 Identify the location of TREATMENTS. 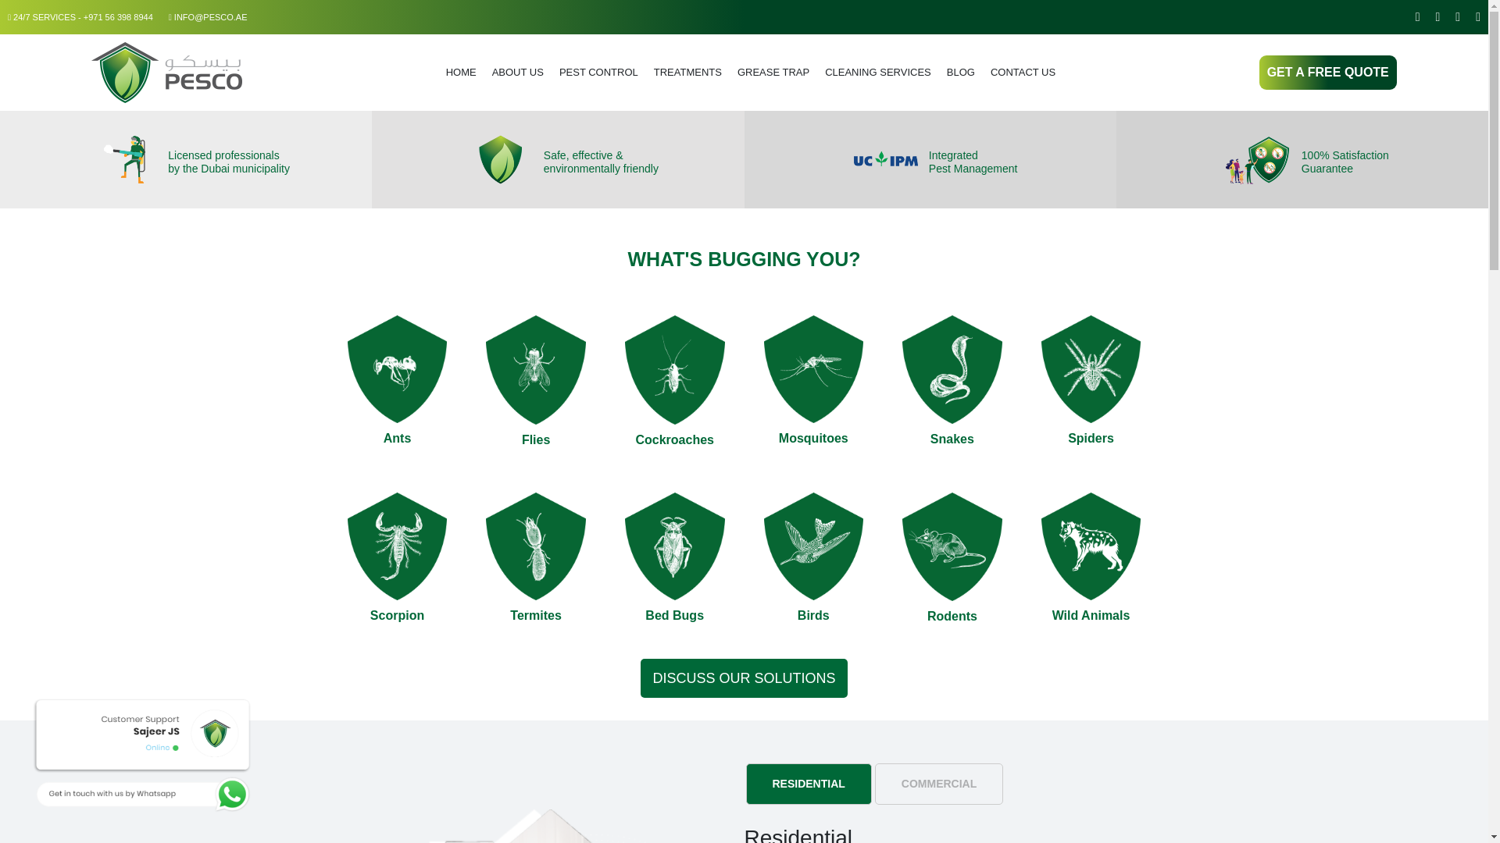
(687, 72).